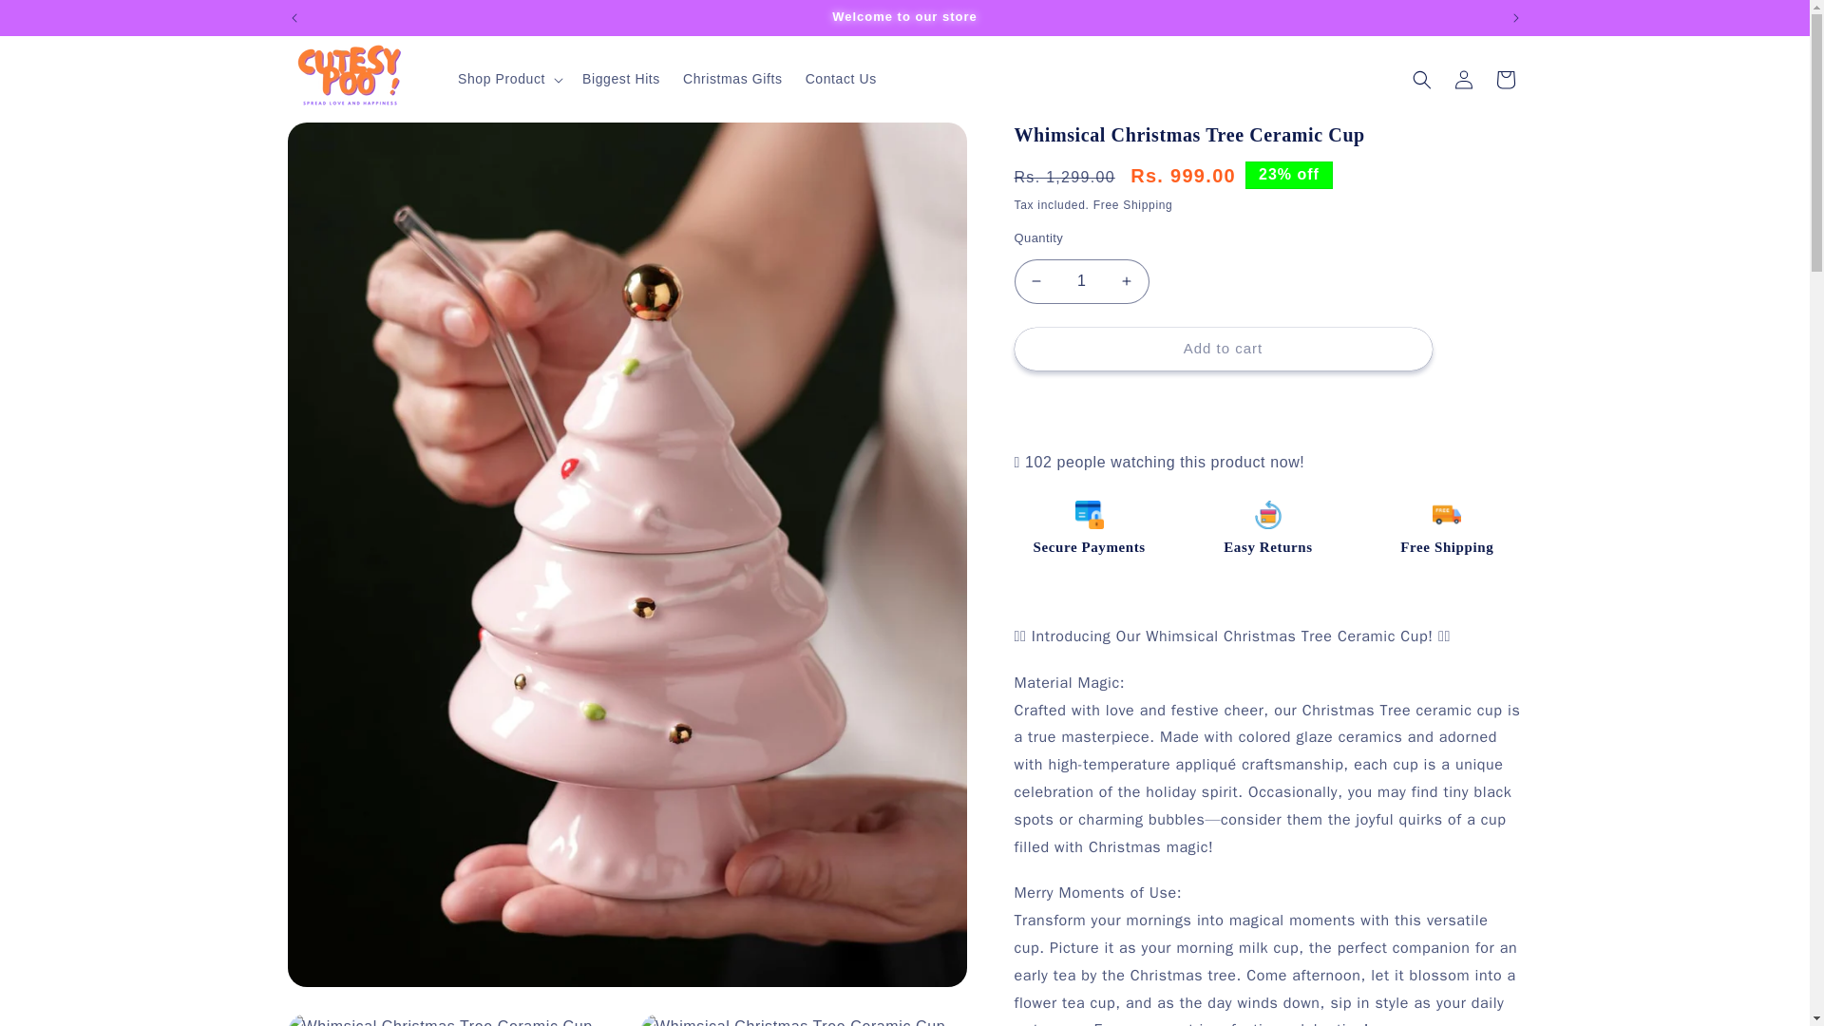 This screenshot has height=1026, width=1824. Describe the element at coordinates (1505, 79) in the screenshot. I see `Cart` at that location.